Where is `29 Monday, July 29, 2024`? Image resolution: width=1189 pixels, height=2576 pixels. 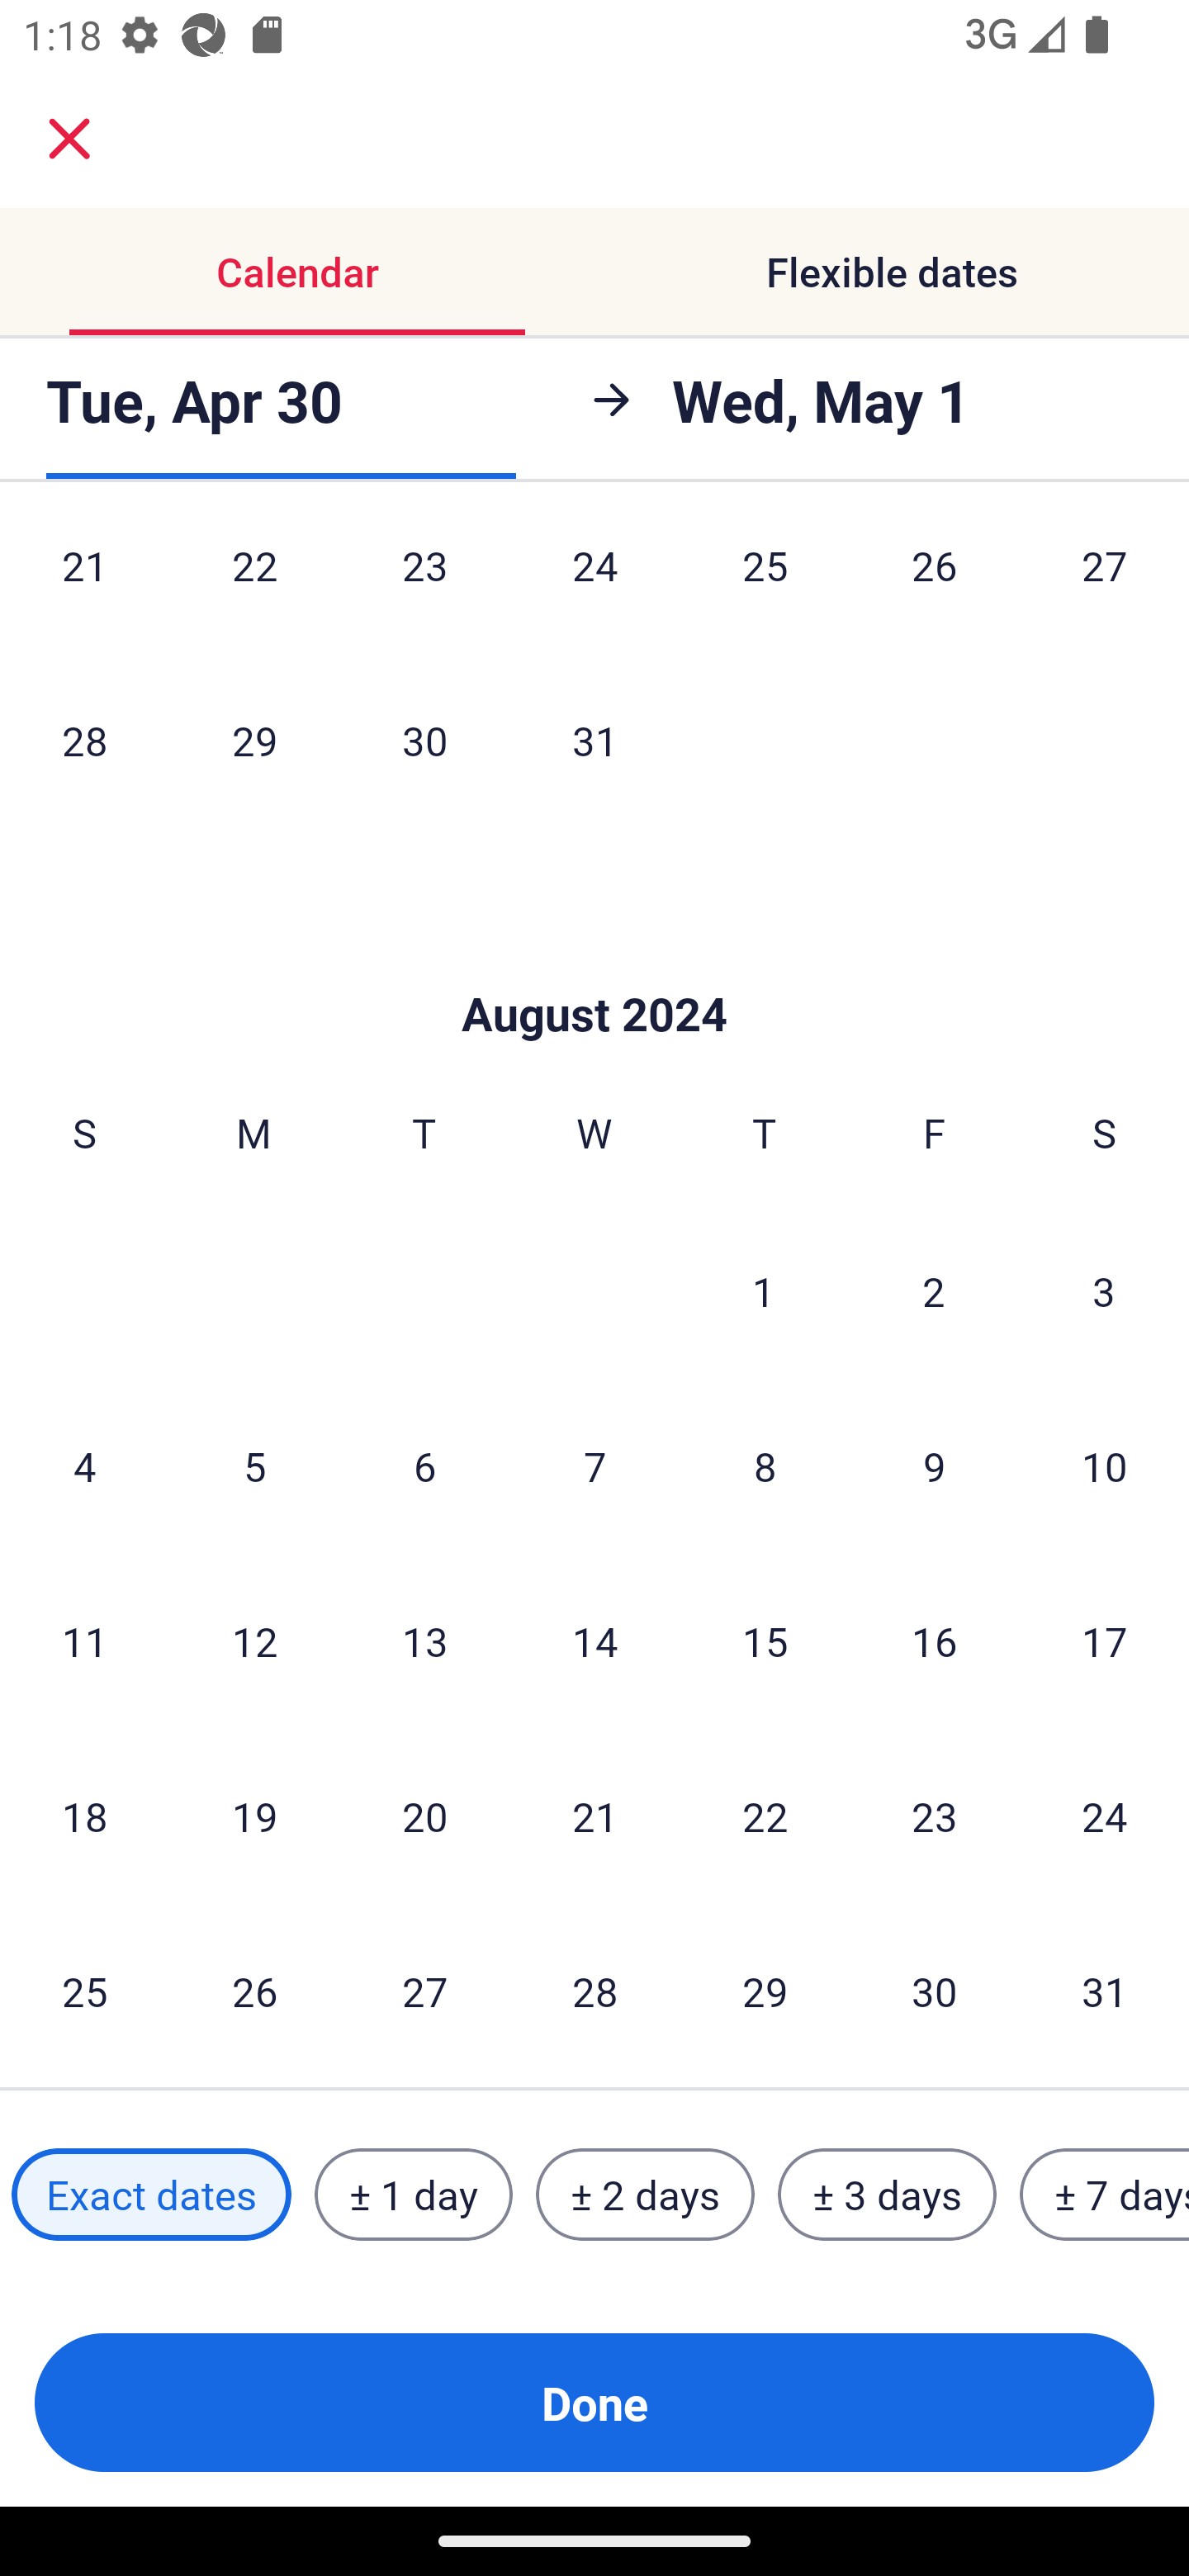
29 Monday, July 29, 2024 is located at coordinates (254, 739).